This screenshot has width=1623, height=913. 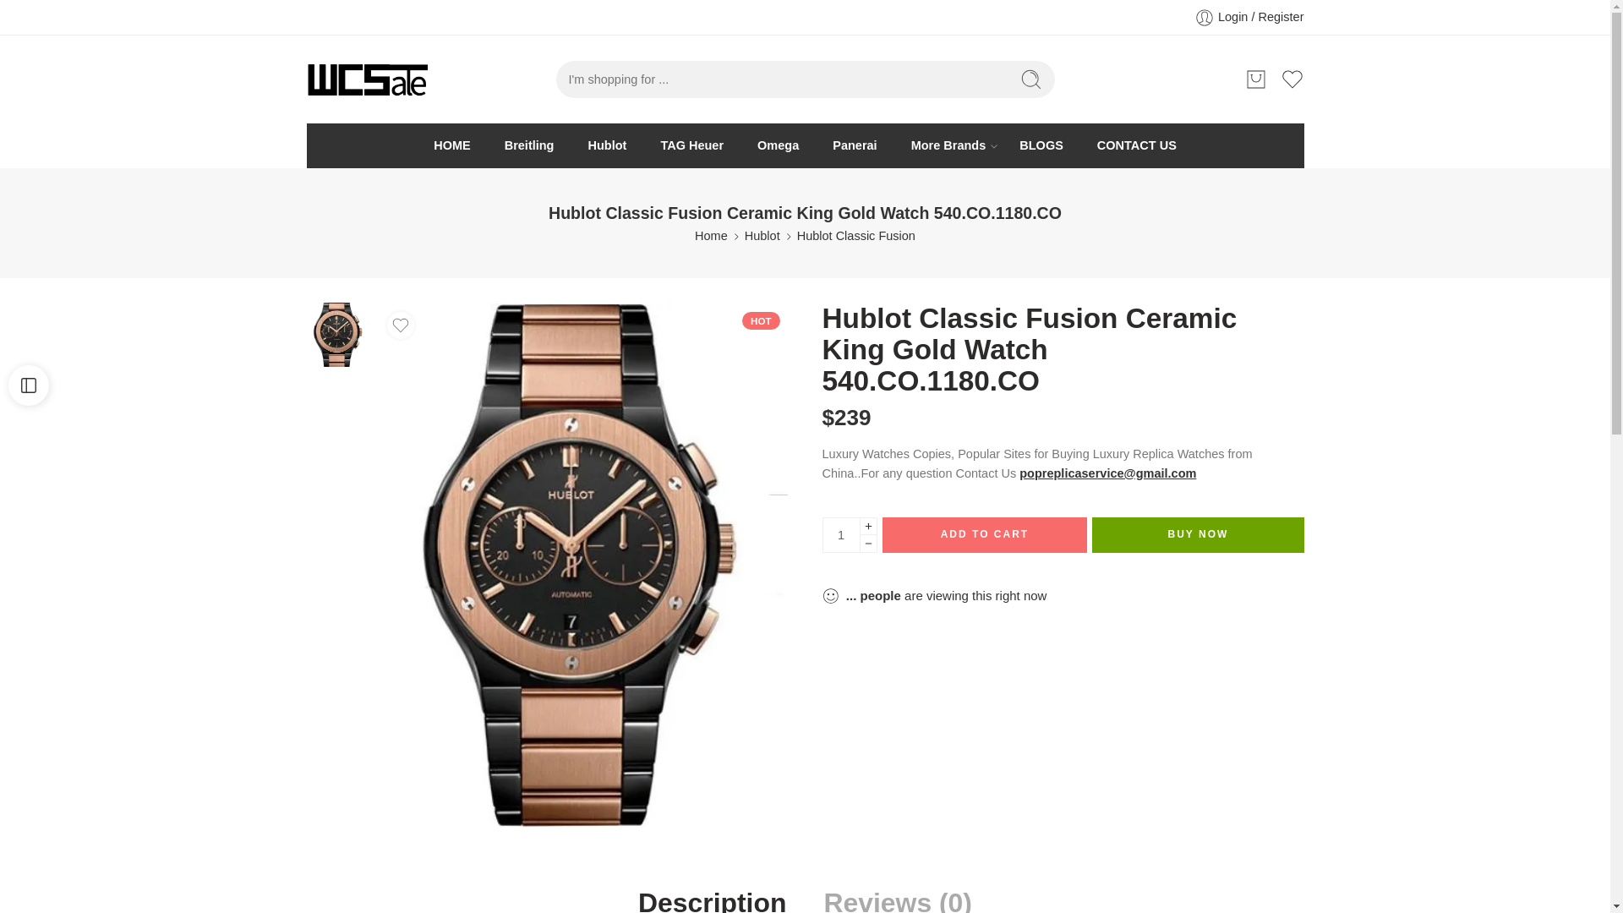 I want to click on Hublot, so click(x=762, y=235).